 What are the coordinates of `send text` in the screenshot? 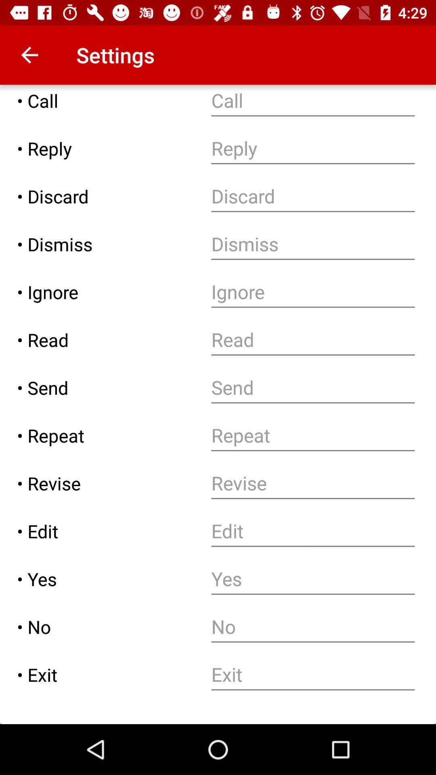 It's located at (313, 387).